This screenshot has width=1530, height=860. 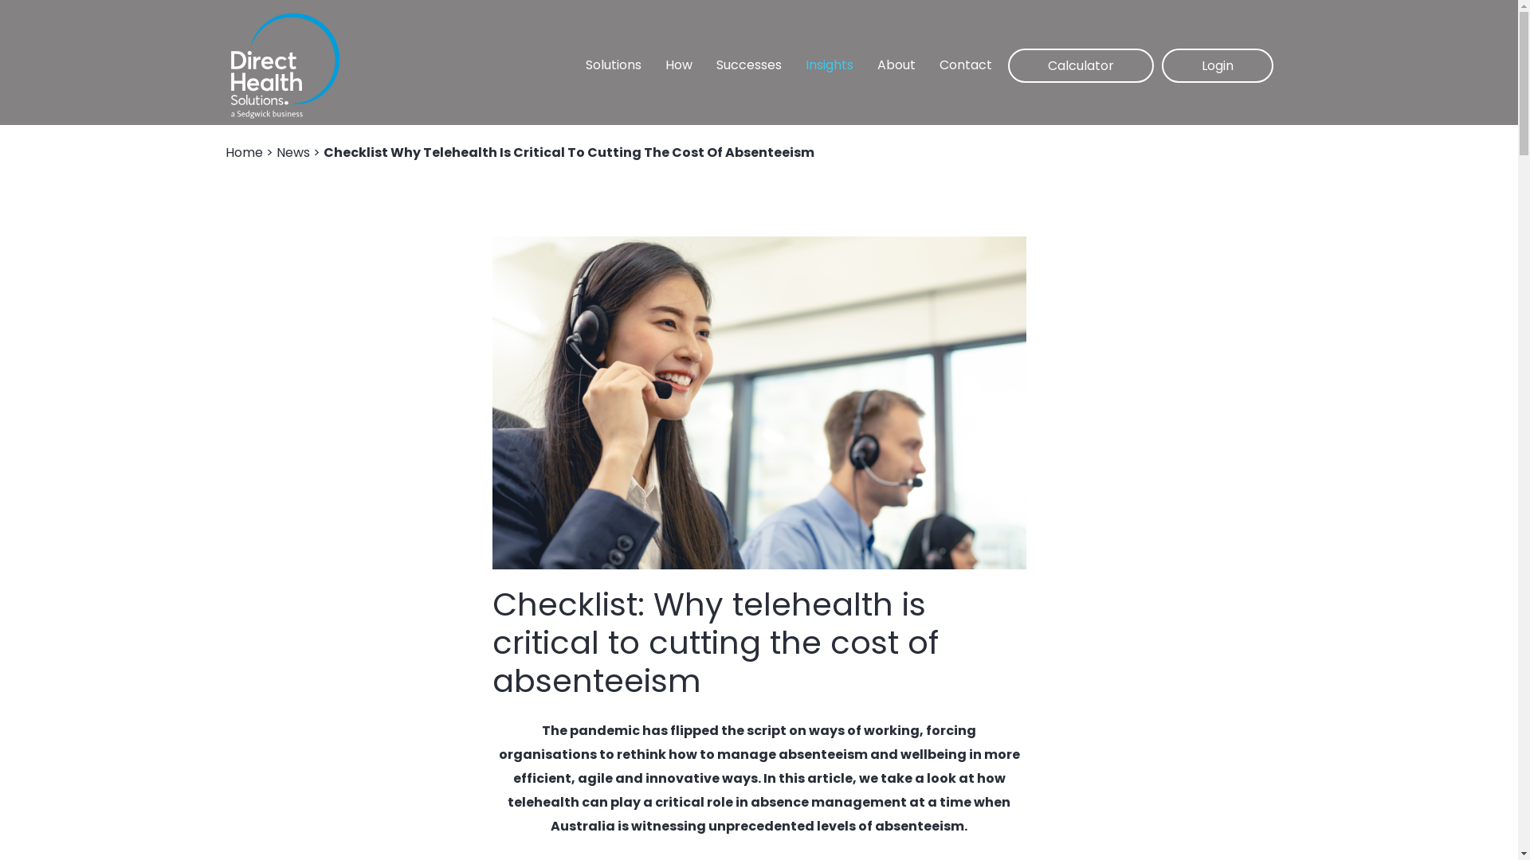 I want to click on News, so click(x=292, y=153).